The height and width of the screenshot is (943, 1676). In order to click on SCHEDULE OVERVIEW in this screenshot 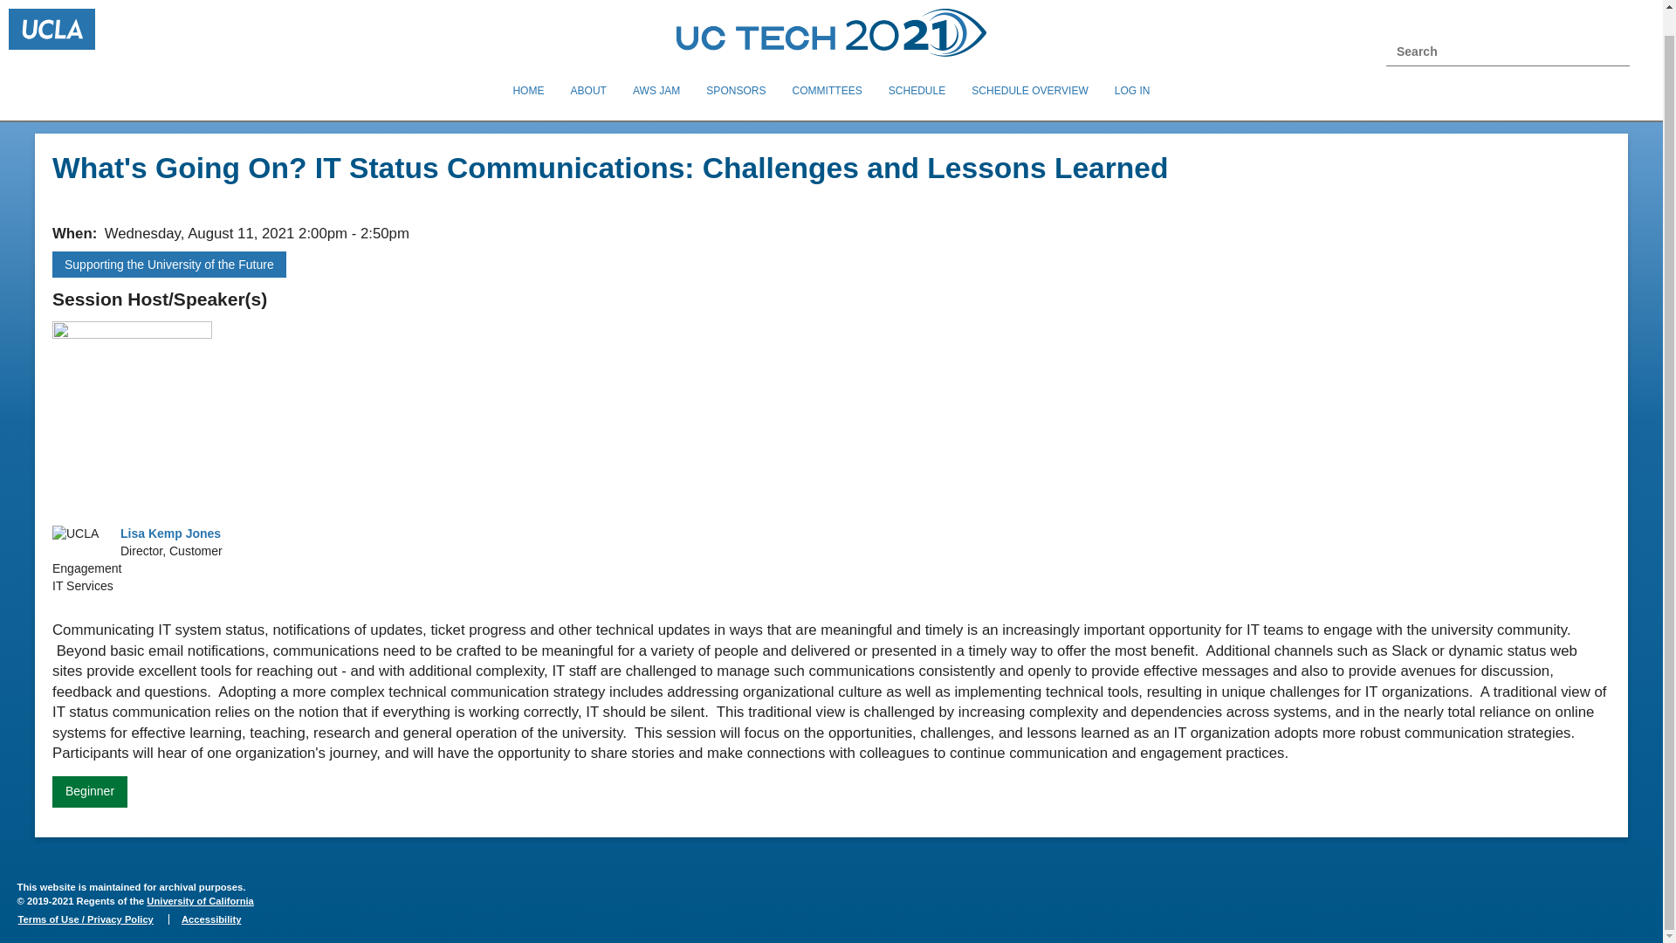, I will do `click(1030, 66)`.